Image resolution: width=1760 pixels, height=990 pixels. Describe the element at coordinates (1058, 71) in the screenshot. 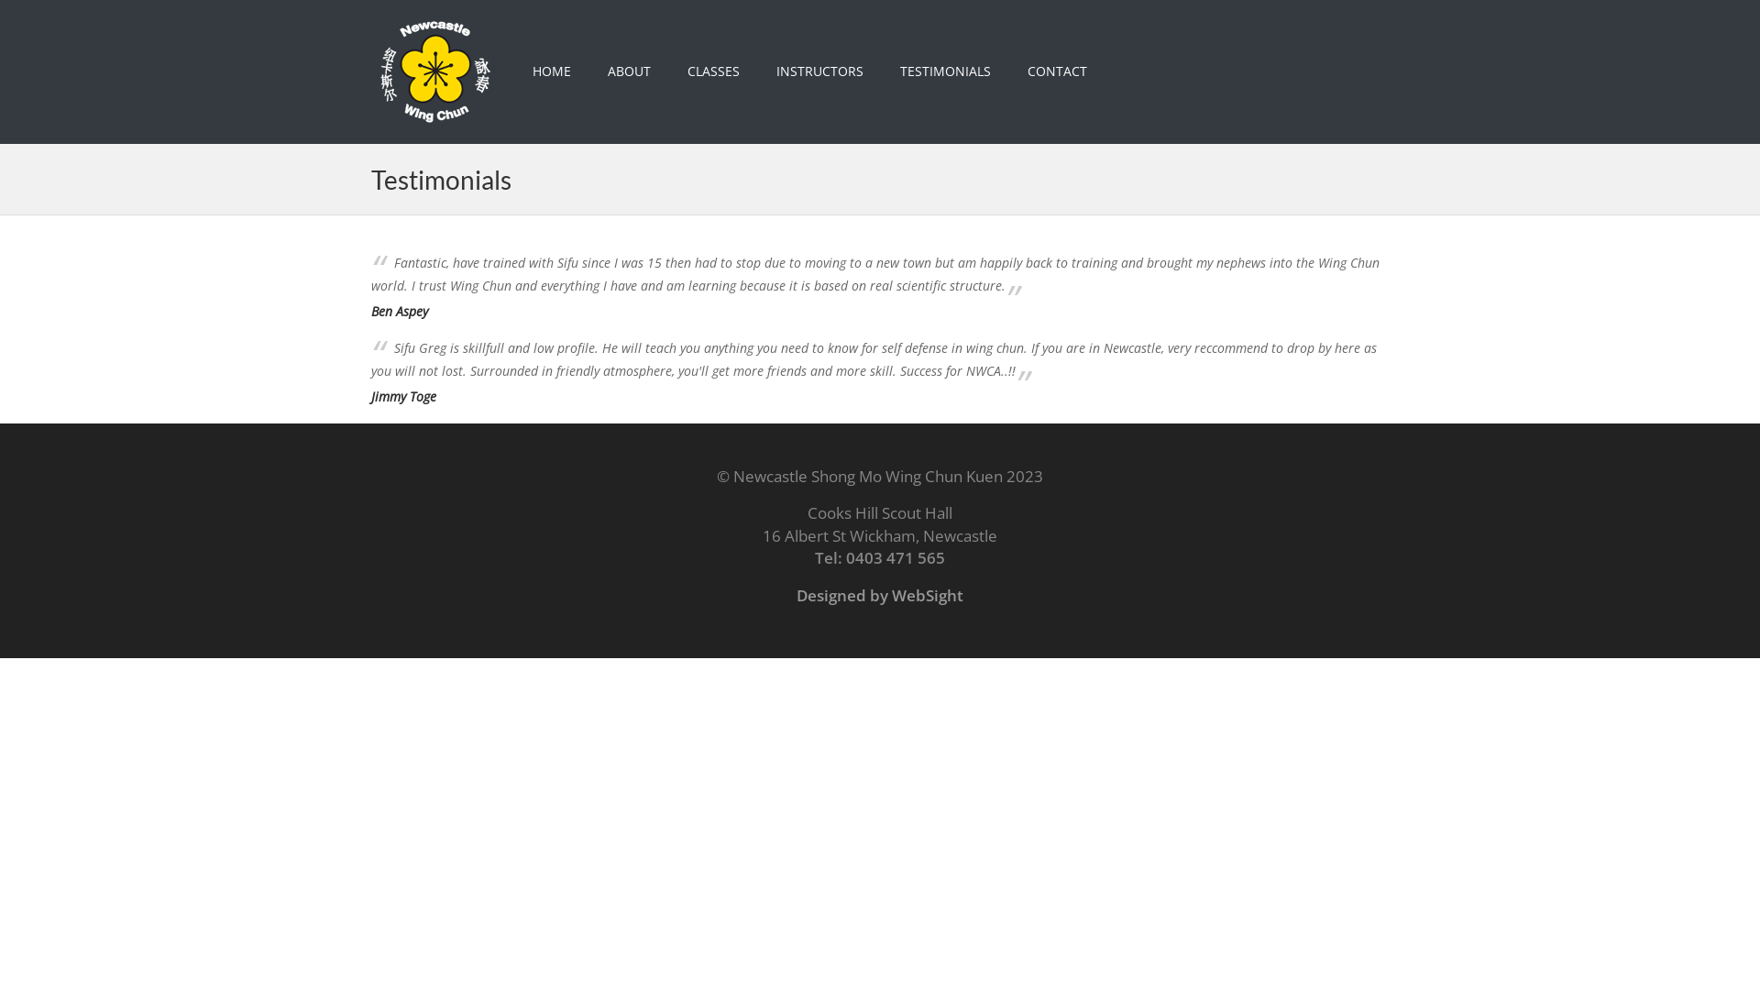

I see `CONTACT` at that location.